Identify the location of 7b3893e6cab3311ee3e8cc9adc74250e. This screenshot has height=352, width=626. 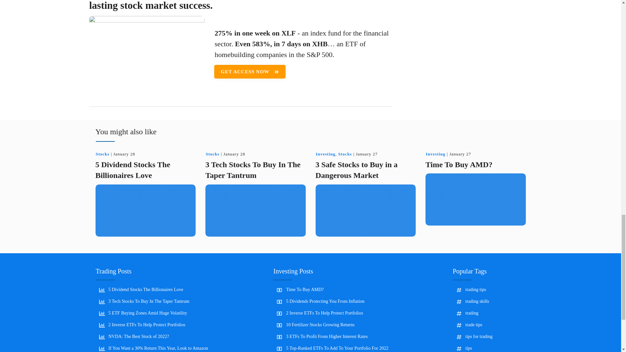
(147, 54).